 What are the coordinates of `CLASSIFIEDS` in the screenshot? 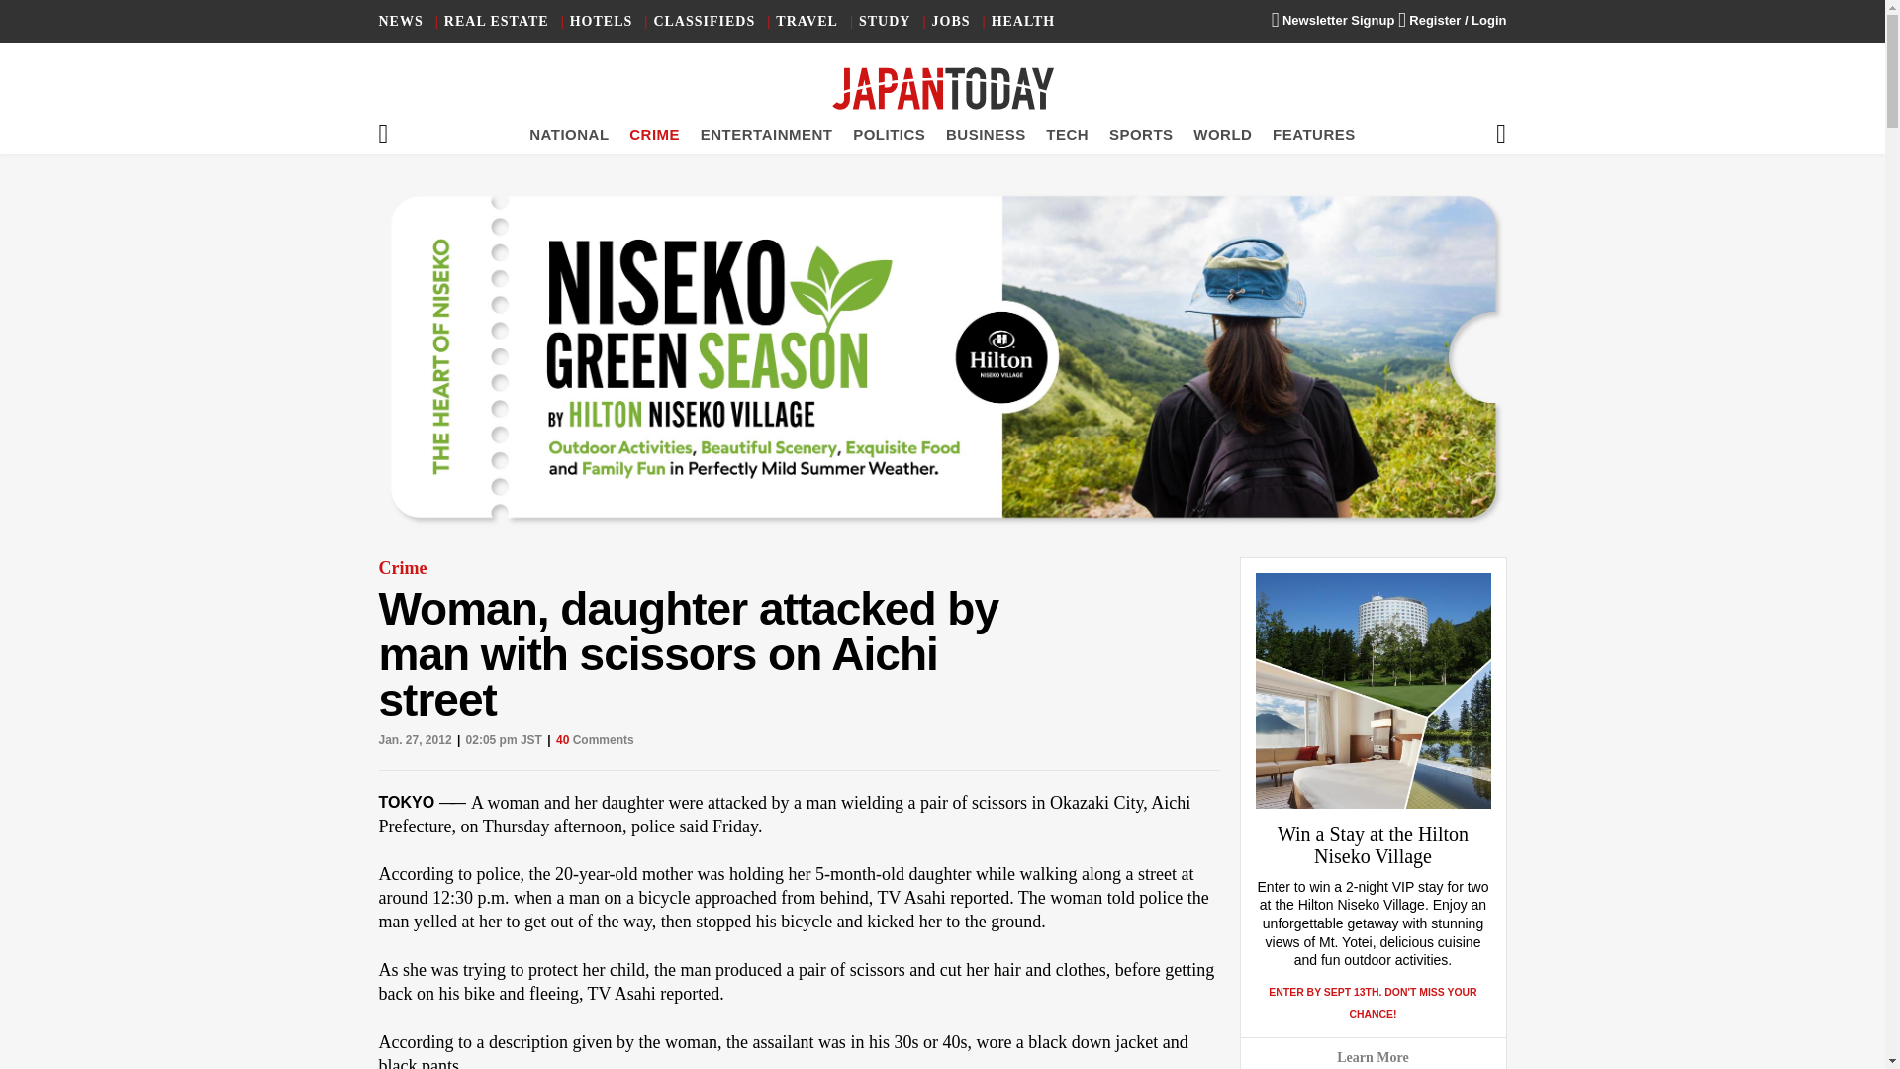 It's located at (704, 22).